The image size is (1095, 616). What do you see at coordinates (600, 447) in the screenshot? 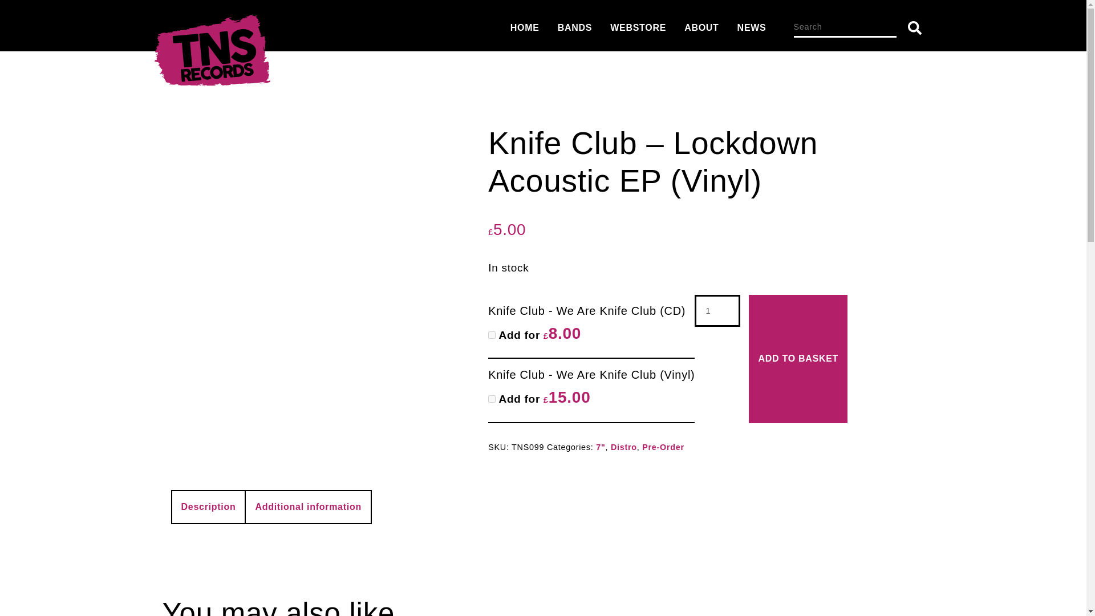
I see `7"` at bounding box center [600, 447].